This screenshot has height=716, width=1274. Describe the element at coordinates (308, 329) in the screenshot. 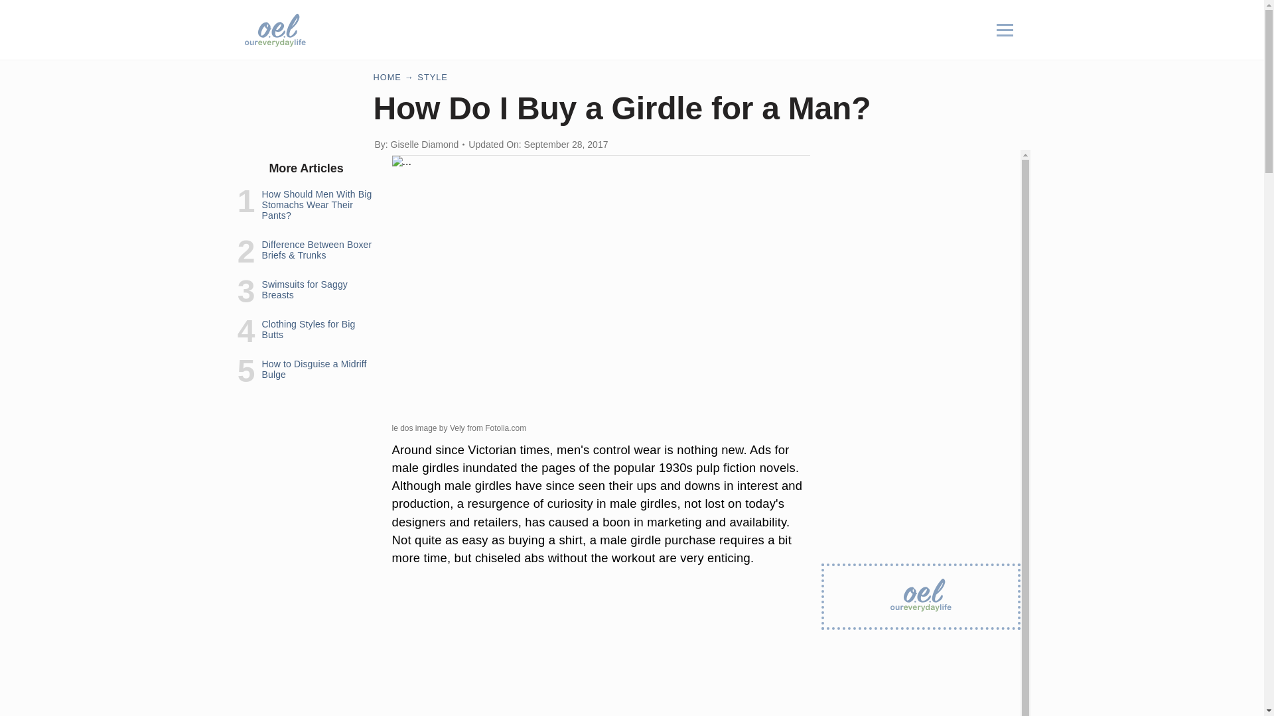

I see `Clothing Styles for Big Butts` at that location.